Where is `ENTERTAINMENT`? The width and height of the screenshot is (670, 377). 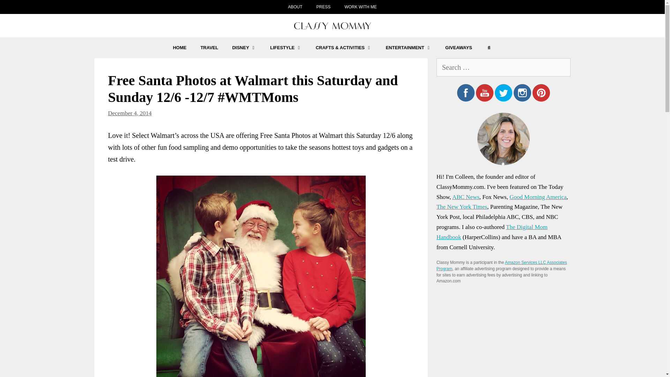 ENTERTAINMENT is located at coordinates (408, 47).